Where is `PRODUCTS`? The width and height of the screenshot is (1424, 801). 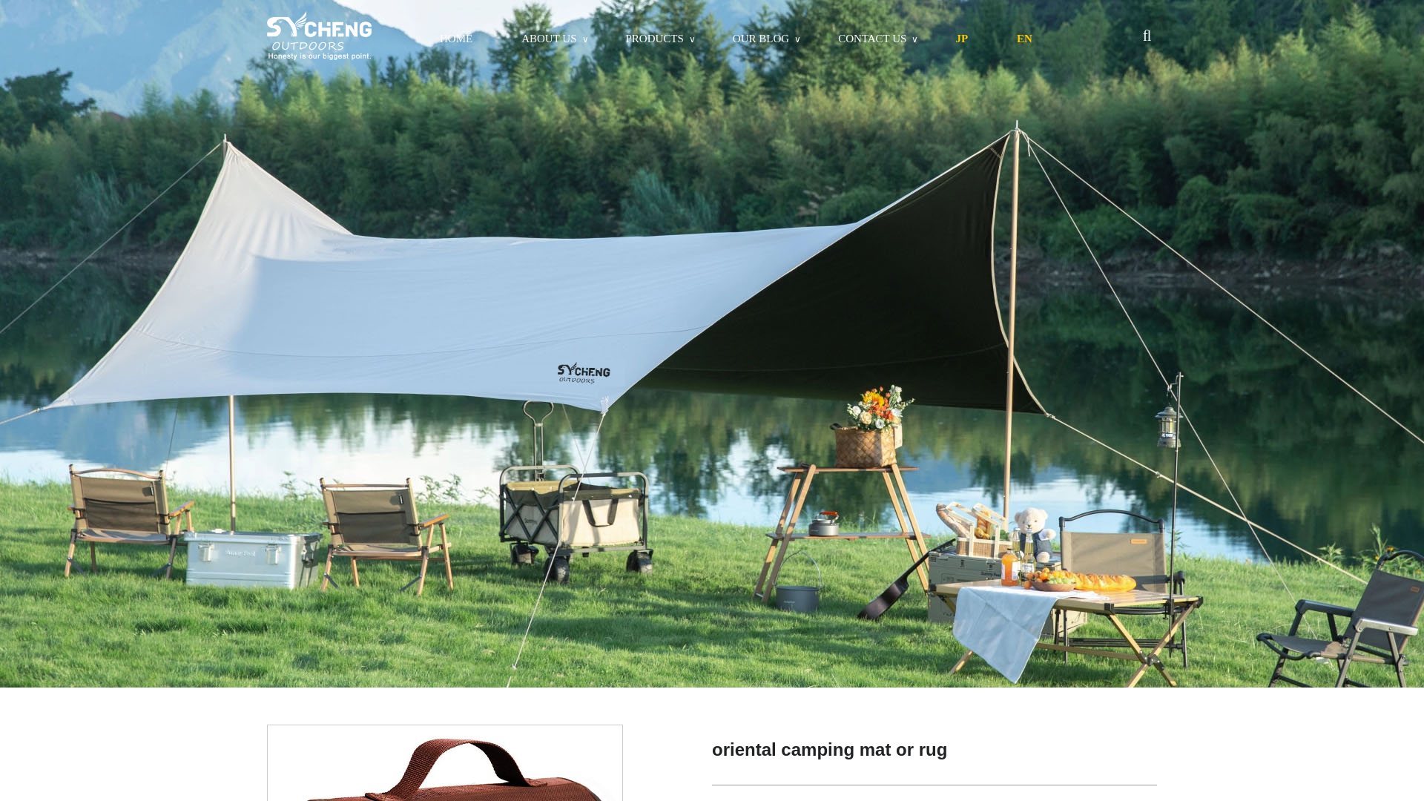
PRODUCTS is located at coordinates (654, 39).